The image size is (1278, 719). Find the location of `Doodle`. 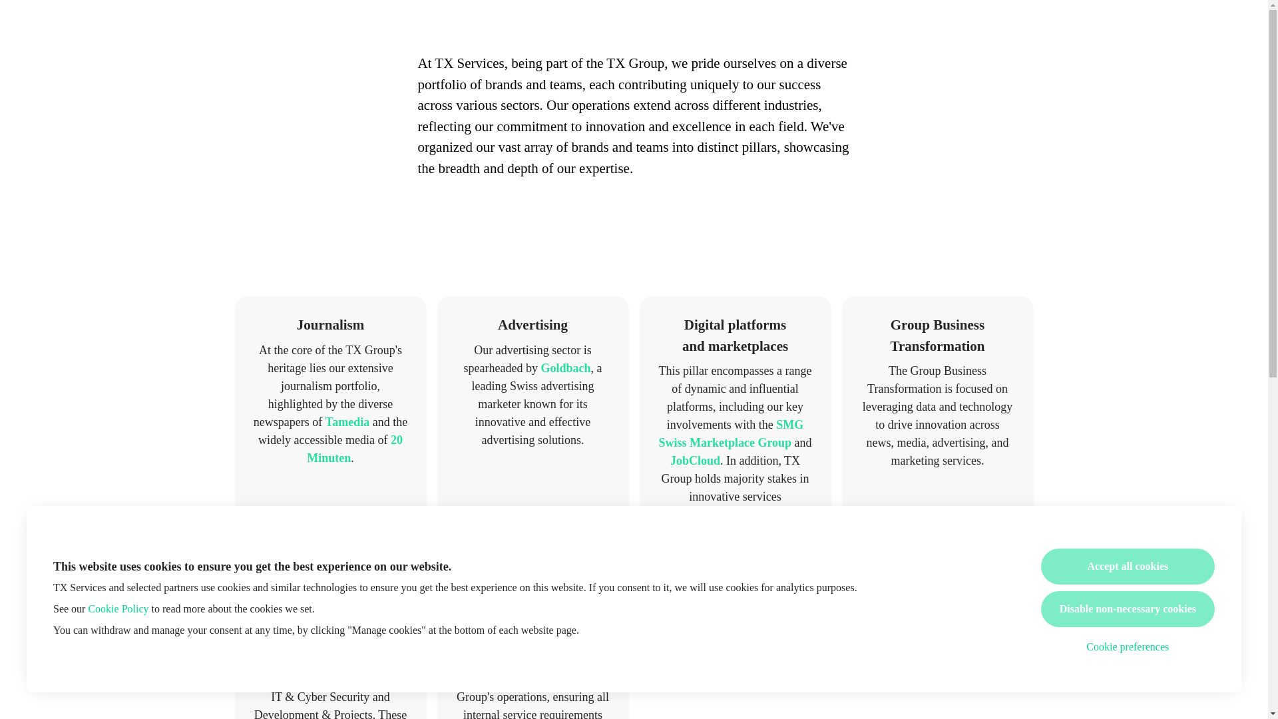

Doodle is located at coordinates (700, 514).